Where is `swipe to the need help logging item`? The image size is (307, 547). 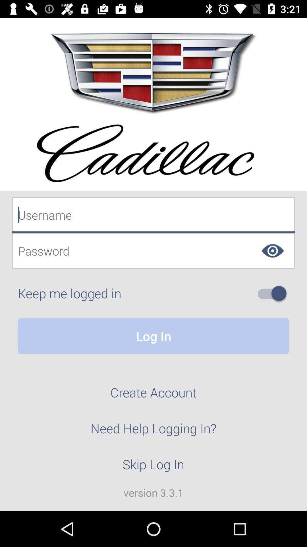
swipe to the need help logging item is located at coordinates (153, 432).